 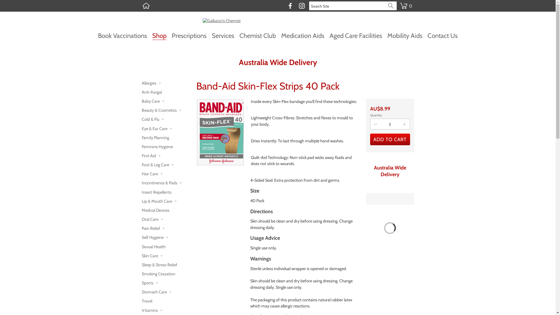 What do you see at coordinates (166, 256) in the screenshot?
I see `Skin Care     ` at bounding box center [166, 256].